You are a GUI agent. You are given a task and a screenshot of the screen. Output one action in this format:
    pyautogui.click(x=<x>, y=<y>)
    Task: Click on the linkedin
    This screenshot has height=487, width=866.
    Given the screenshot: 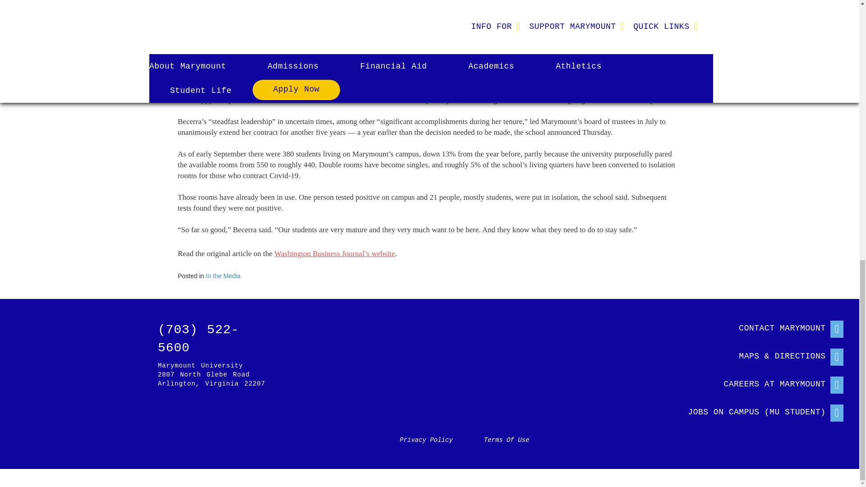 What is the action you would take?
    pyautogui.click(x=164, y=411)
    